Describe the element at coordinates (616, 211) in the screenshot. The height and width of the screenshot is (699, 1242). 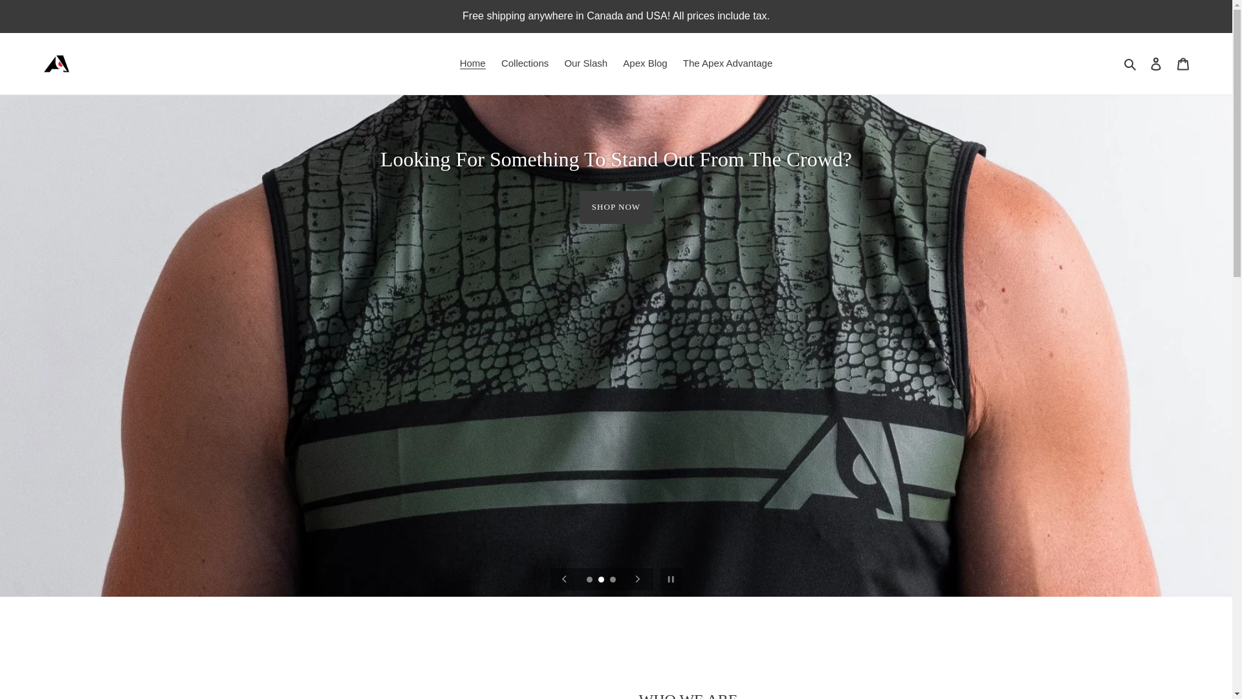
I see `SHOP NOW` at that location.